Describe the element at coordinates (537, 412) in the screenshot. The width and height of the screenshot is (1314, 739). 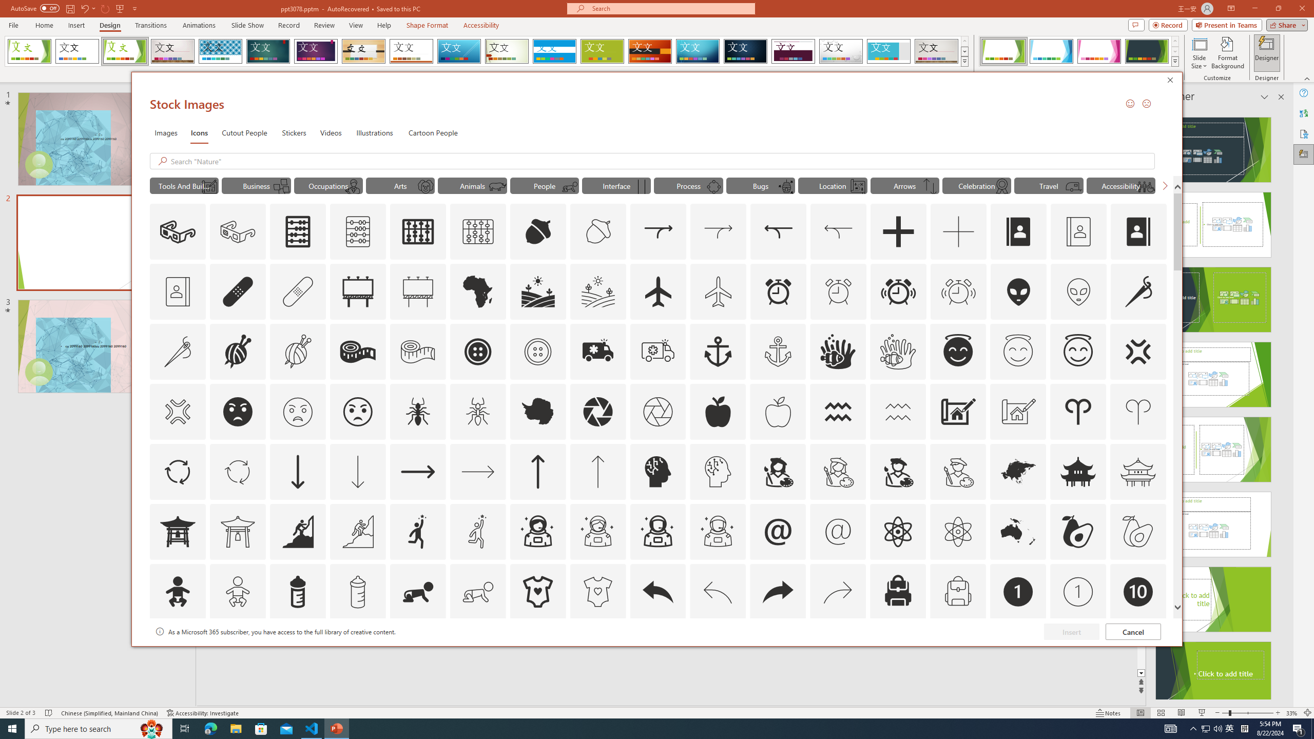
I see `AutomationID: Icons_Antarctica` at that location.